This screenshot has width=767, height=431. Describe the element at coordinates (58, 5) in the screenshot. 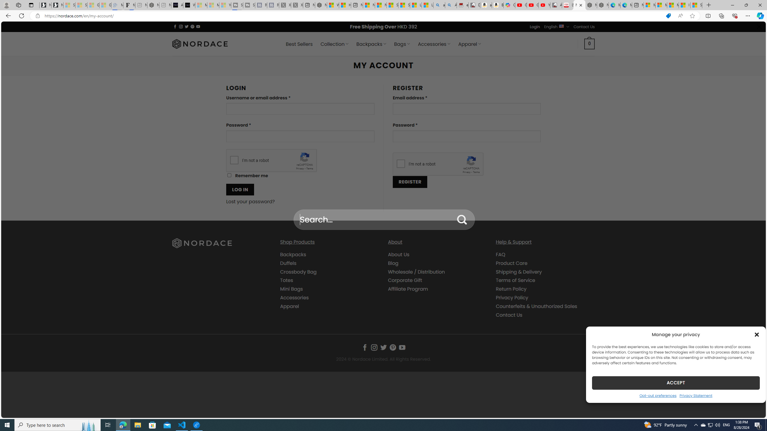

I see `Newsletter Sign Up` at that location.